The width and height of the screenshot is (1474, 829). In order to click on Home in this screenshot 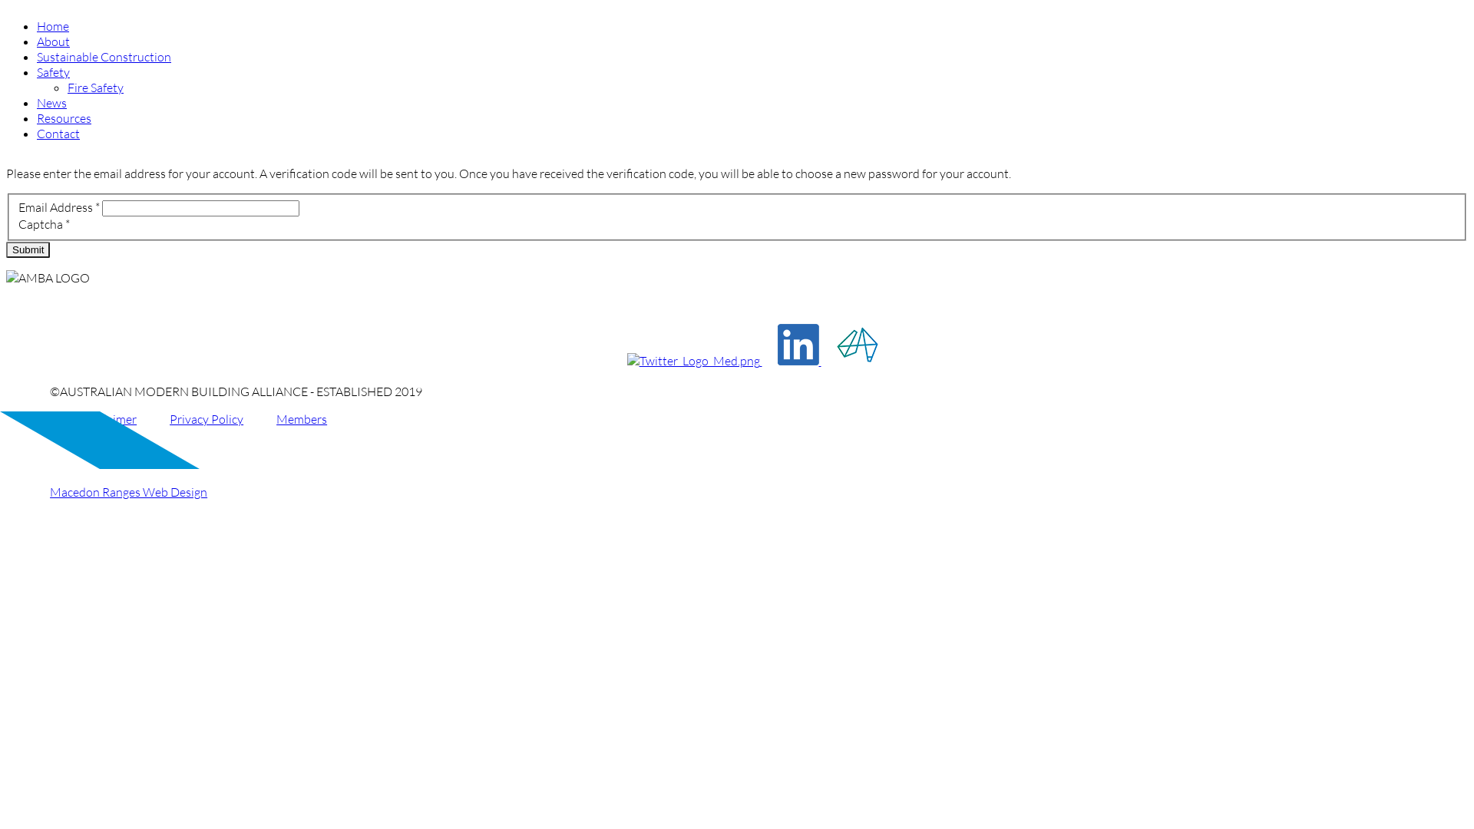, I will do `click(53, 26)`.